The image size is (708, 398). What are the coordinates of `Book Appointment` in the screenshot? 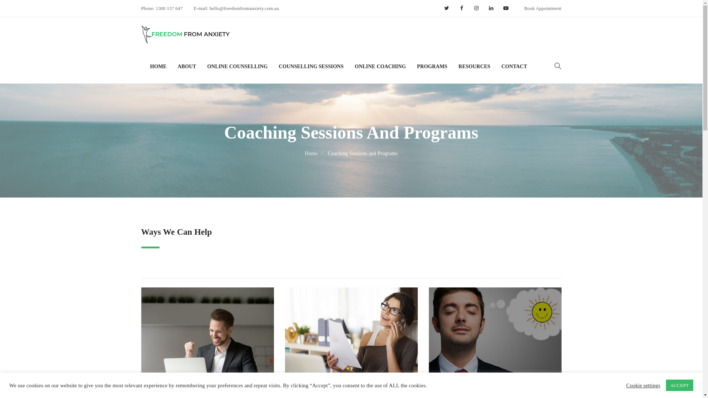 It's located at (543, 8).